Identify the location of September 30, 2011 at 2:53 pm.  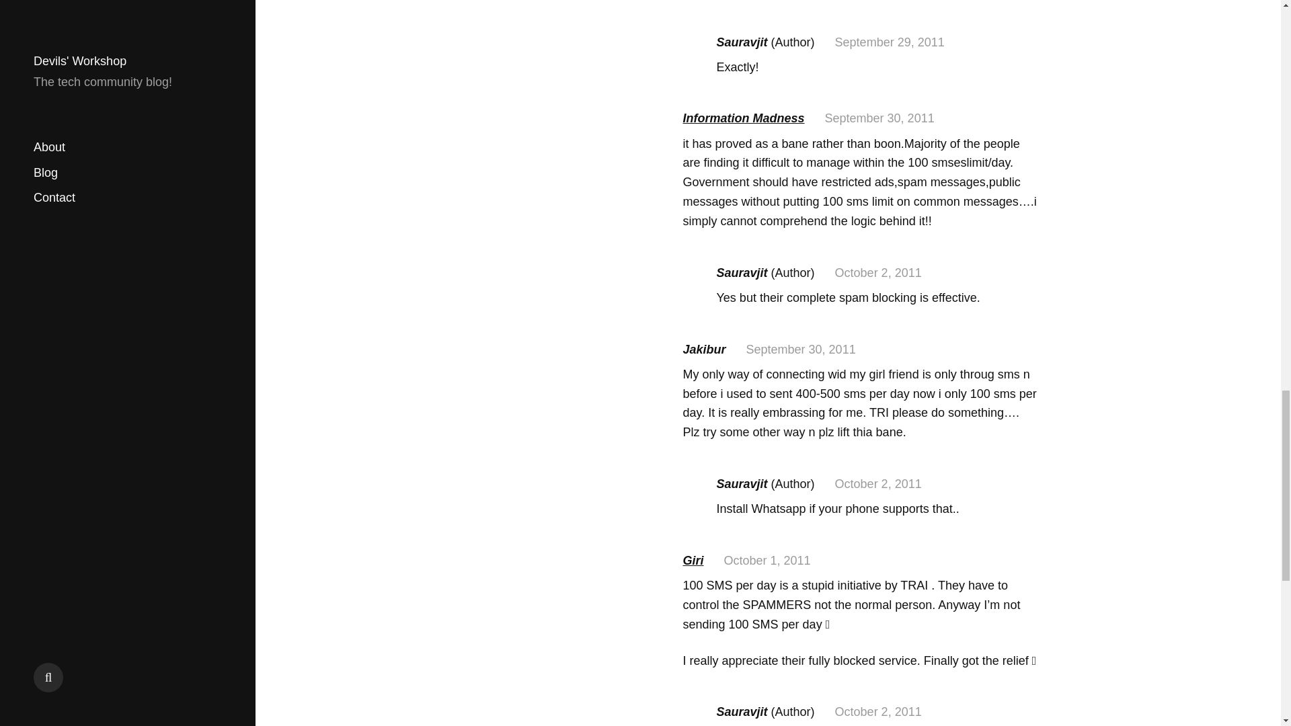
(879, 118).